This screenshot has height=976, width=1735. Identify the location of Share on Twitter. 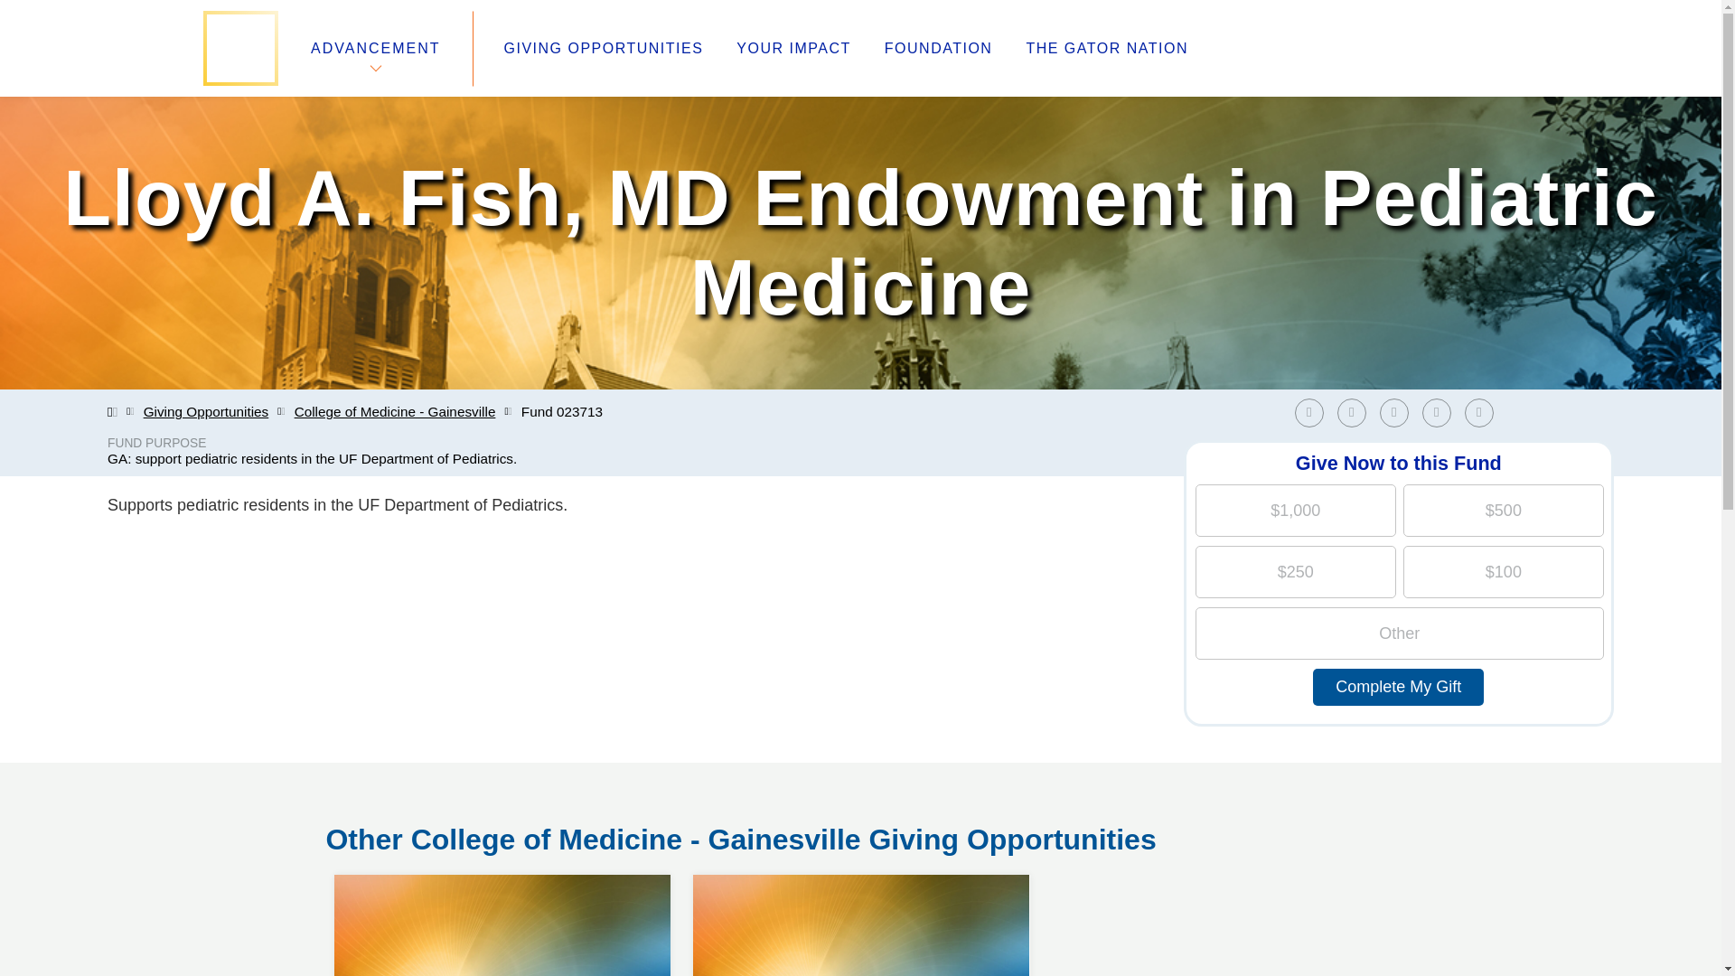
(1483, 412).